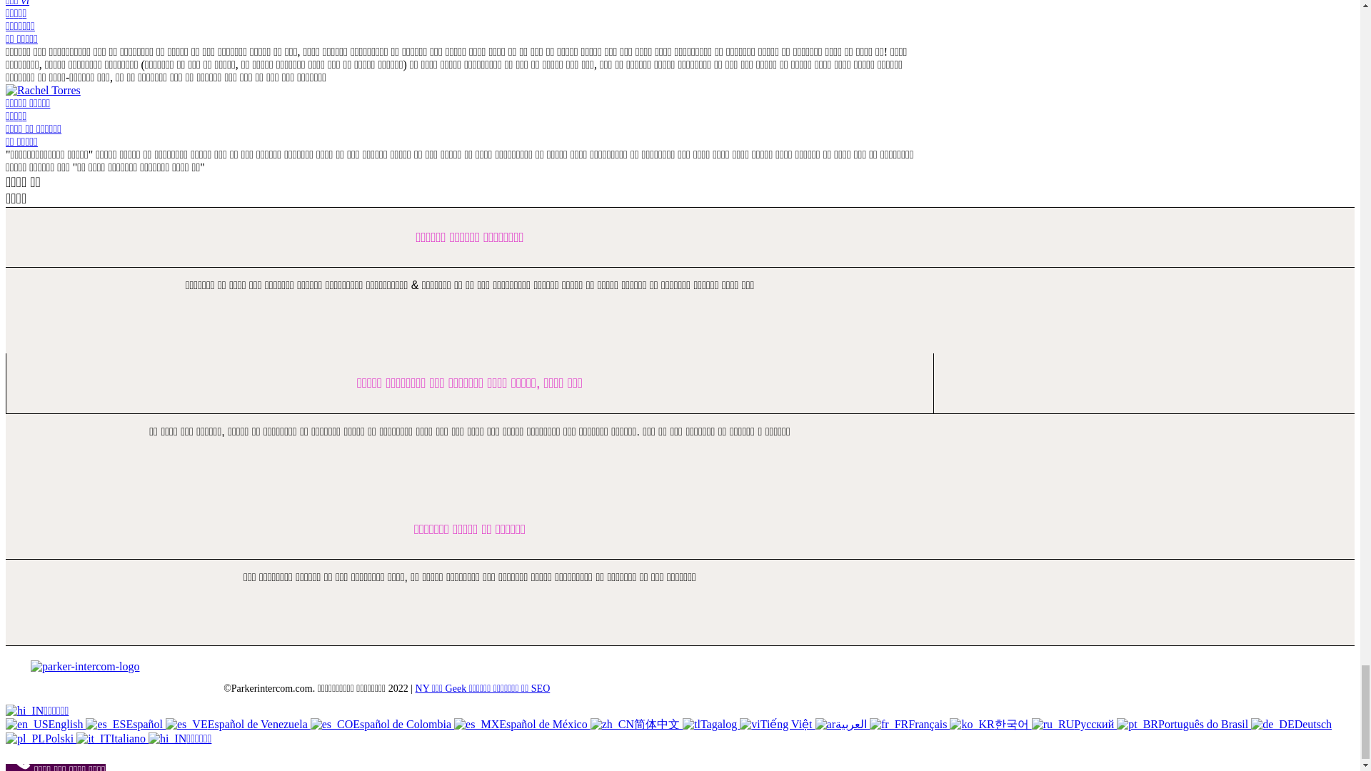 This screenshot has width=1371, height=771. What do you see at coordinates (26, 724) in the screenshot?
I see `English` at bounding box center [26, 724].